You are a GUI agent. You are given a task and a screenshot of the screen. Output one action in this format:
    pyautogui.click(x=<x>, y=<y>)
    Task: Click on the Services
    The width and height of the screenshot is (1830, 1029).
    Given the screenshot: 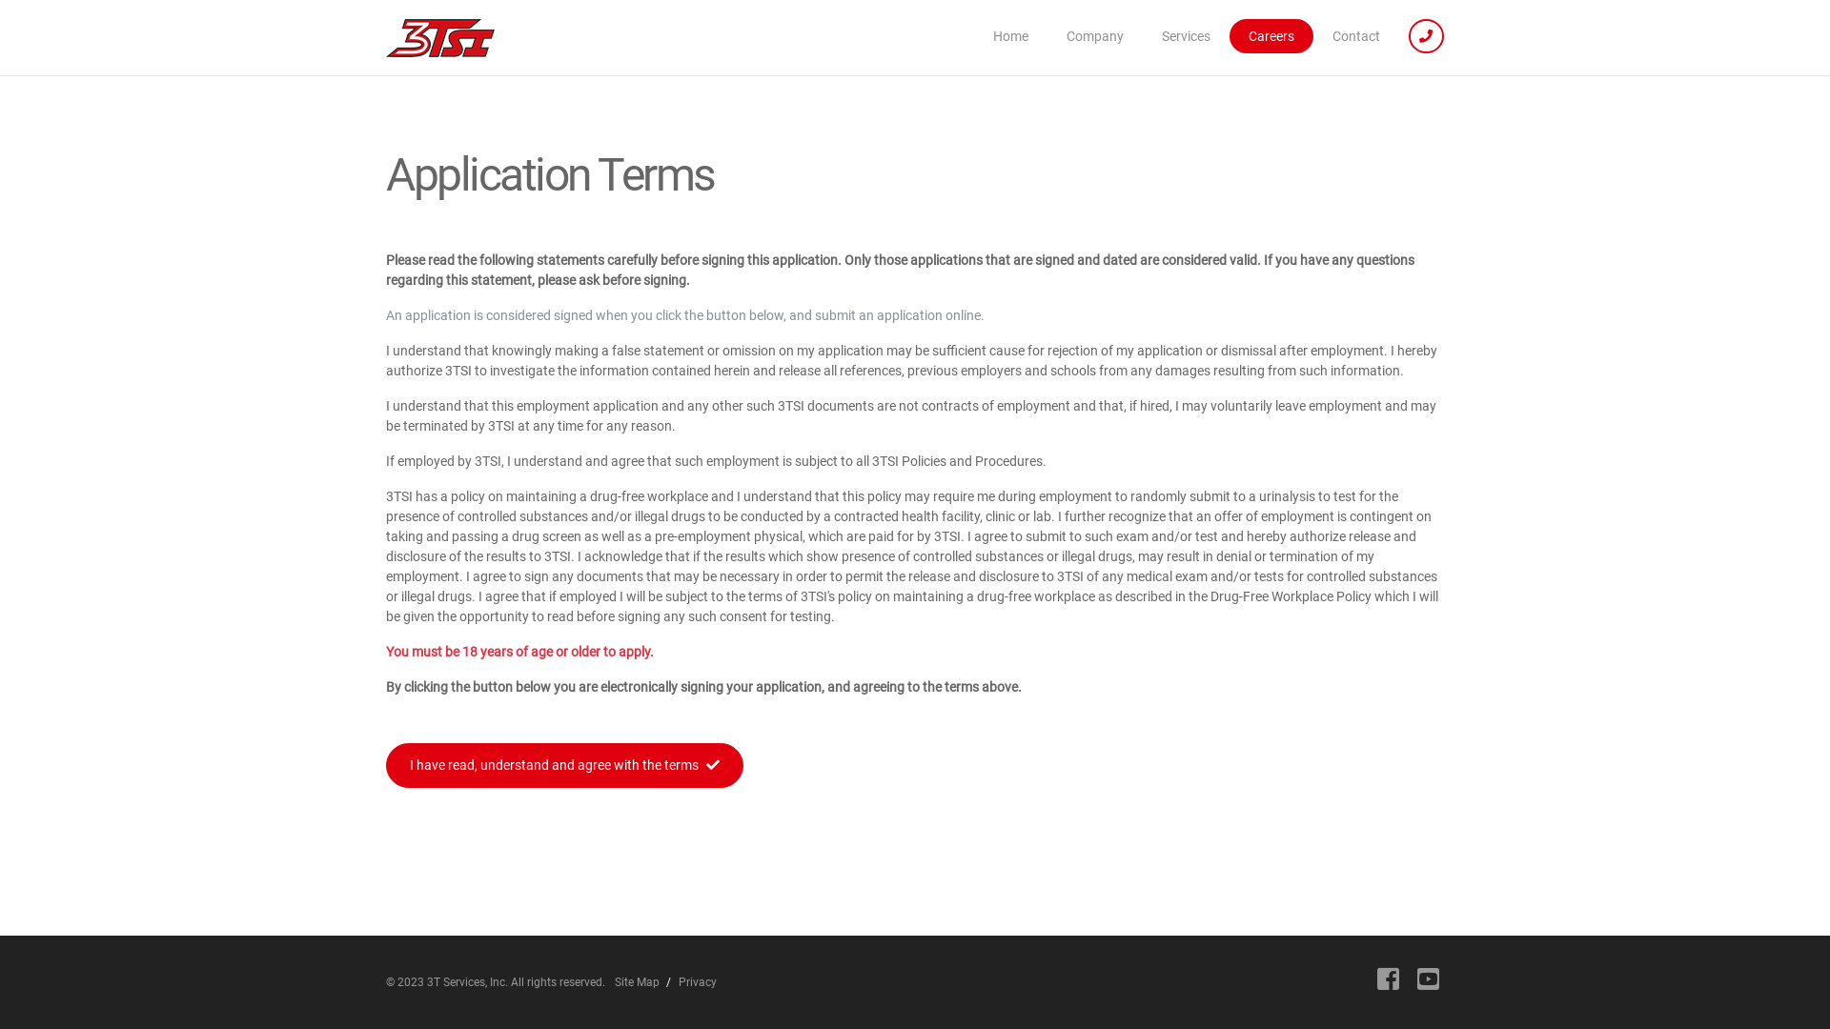 What is the action you would take?
    pyautogui.click(x=1186, y=36)
    